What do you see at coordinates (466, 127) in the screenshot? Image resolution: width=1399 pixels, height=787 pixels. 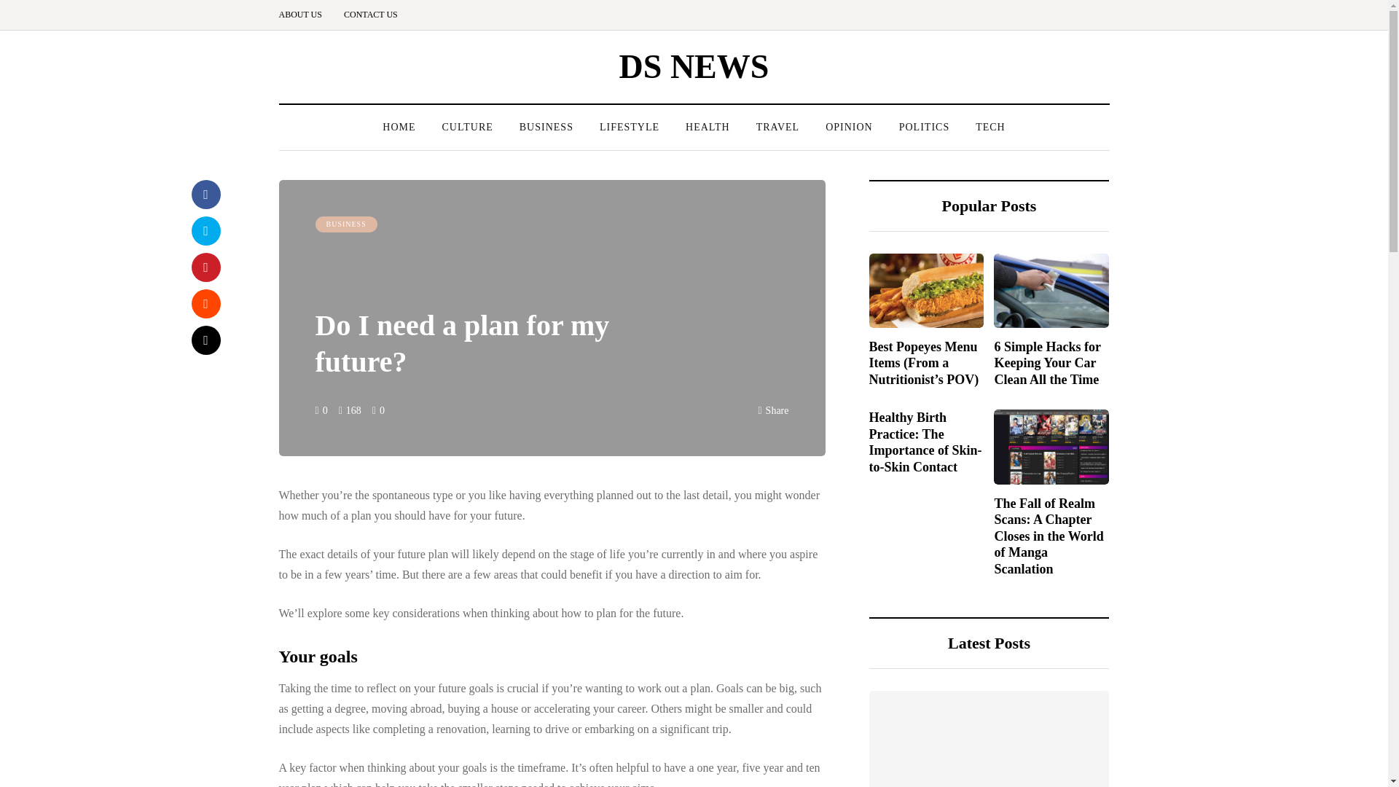 I see `CULTURE` at bounding box center [466, 127].